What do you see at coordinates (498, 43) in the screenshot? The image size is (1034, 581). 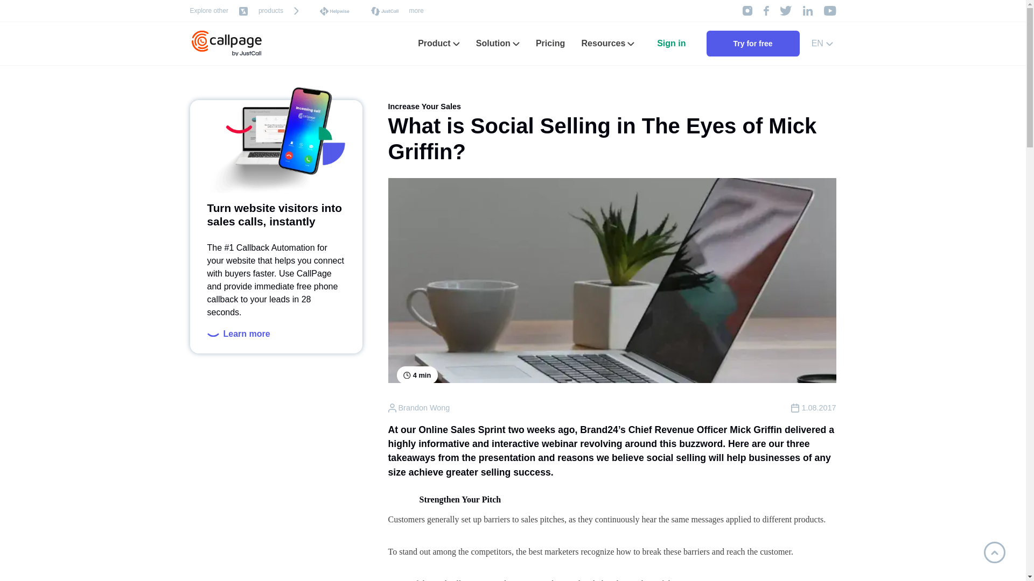 I see `Solution` at bounding box center [498, 43].